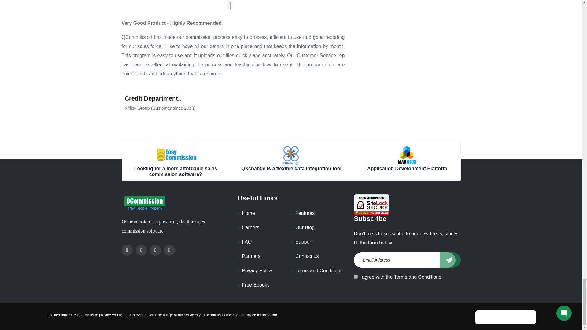 The image size is (587, 330). I want to click on Subscribe, so click(450, 260).